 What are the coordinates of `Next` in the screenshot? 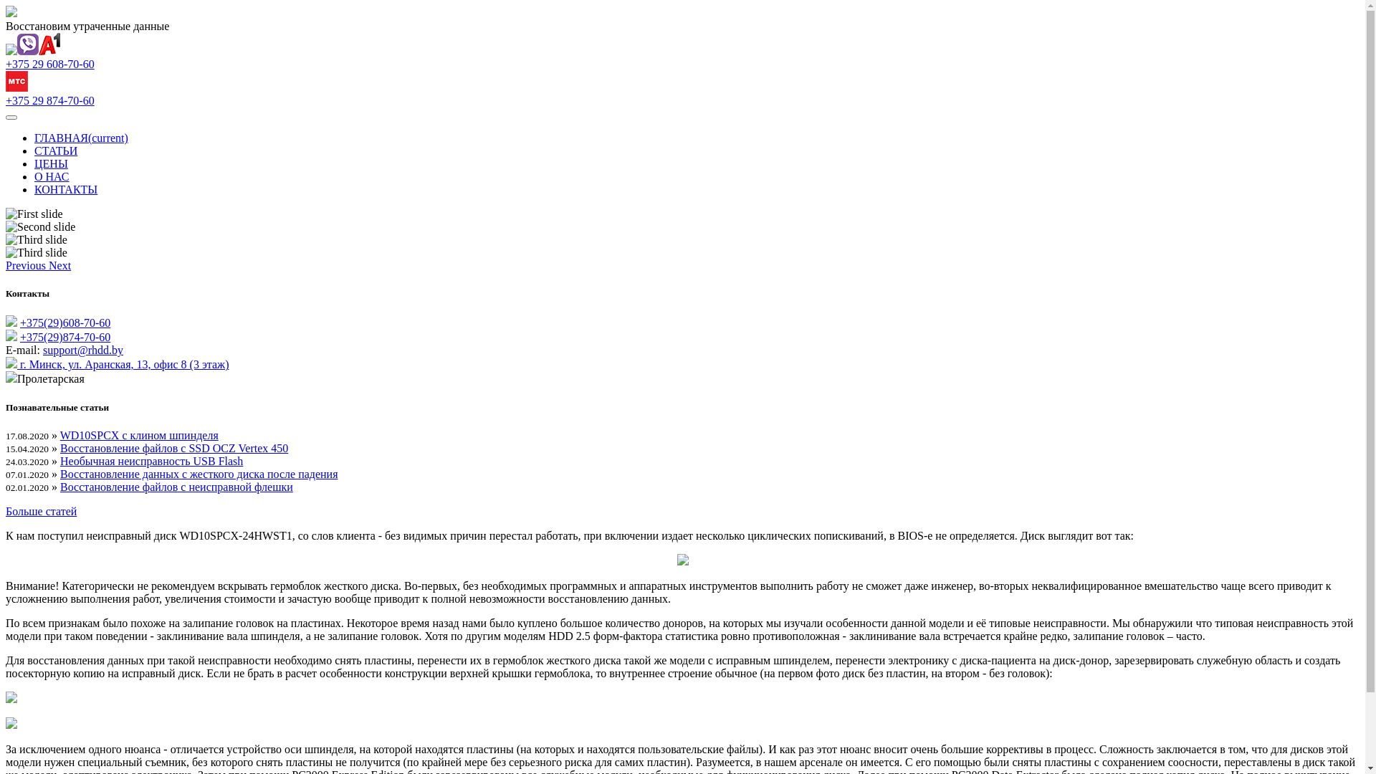 It's located at (60, 265).